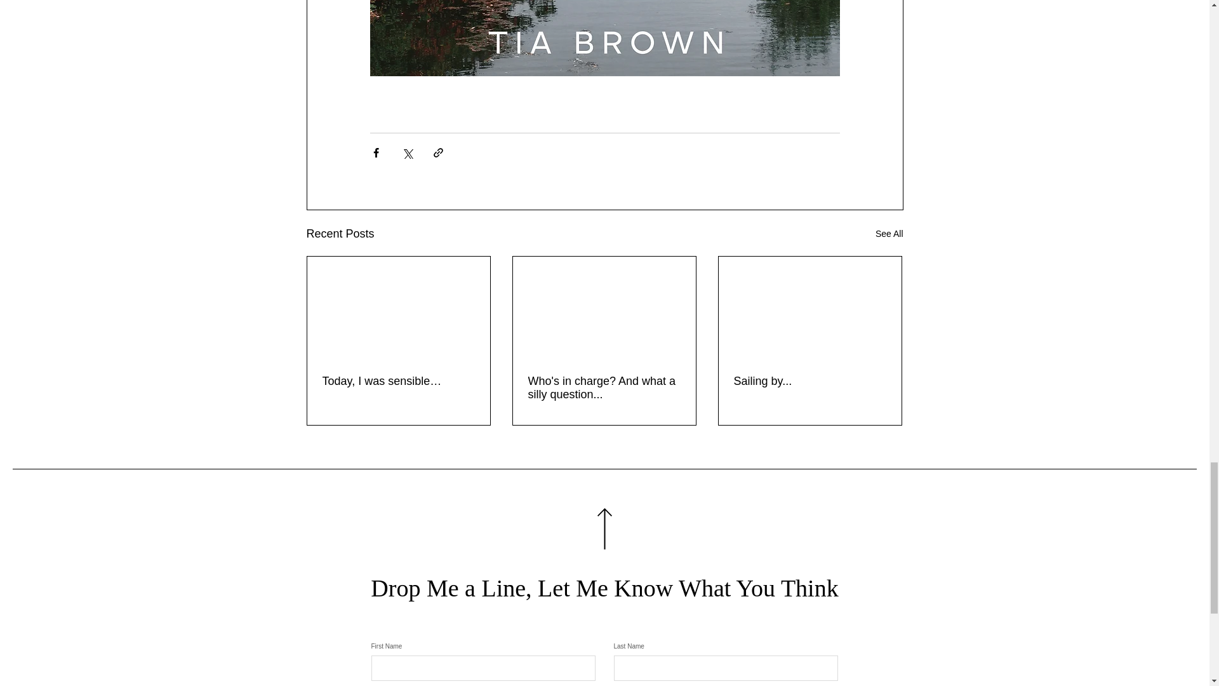 This screenshot has height=686, width=1219. I want to click on See All, so click(889, 234).